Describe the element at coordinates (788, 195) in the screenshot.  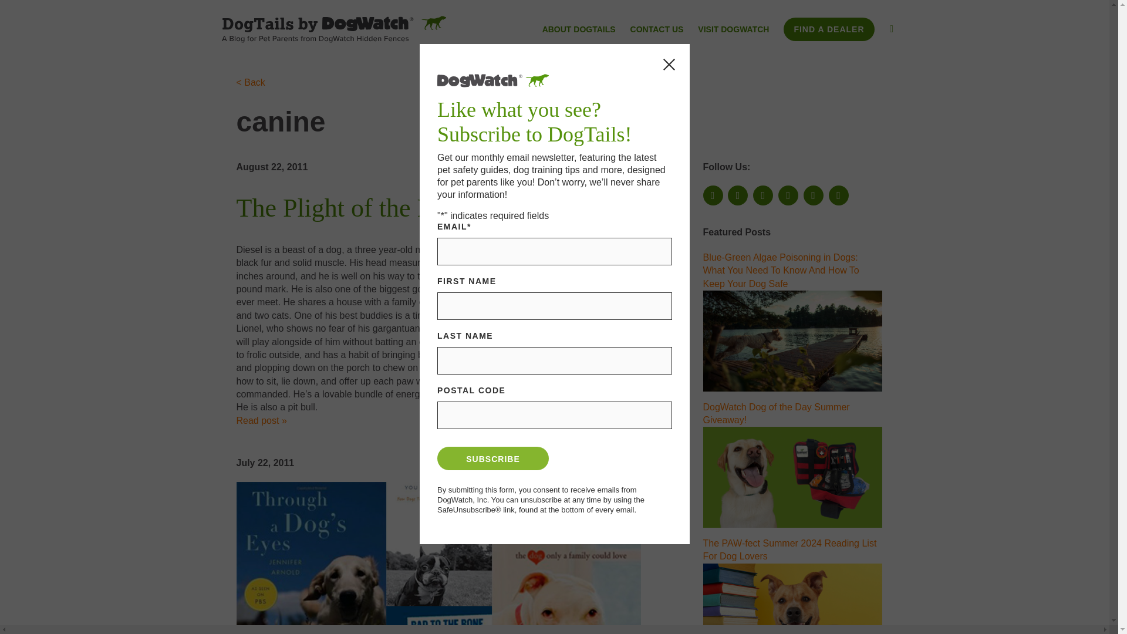
I see `DogWatch Hidden Fence Systems Rss` at that location.